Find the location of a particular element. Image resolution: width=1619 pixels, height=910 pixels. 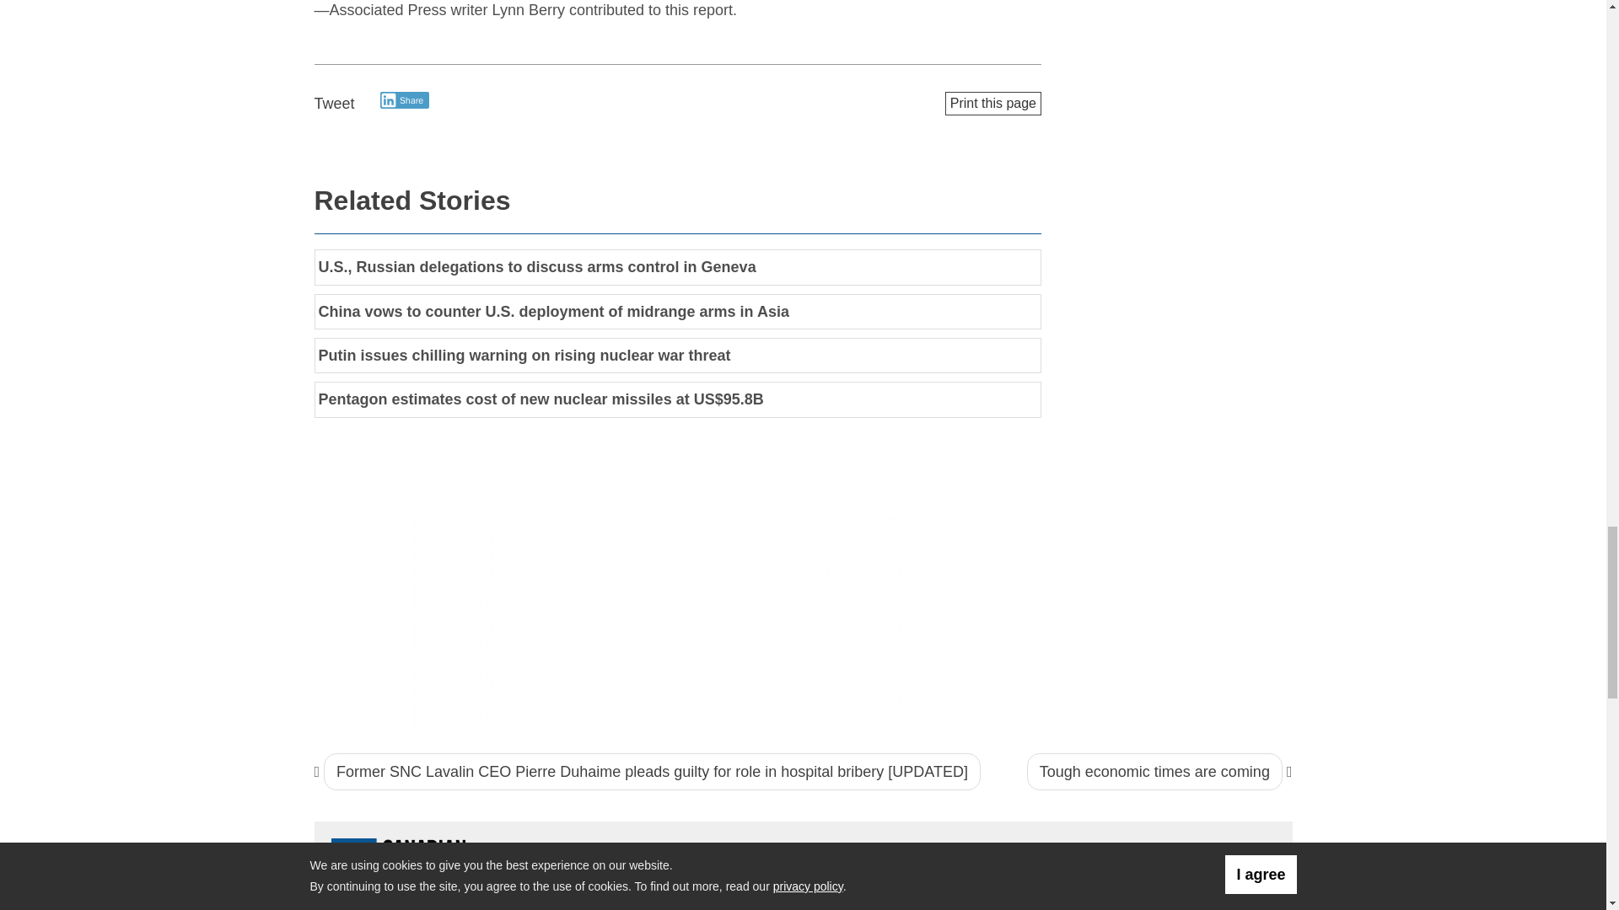

3rd party ad content is located at coordinates (678, 620).